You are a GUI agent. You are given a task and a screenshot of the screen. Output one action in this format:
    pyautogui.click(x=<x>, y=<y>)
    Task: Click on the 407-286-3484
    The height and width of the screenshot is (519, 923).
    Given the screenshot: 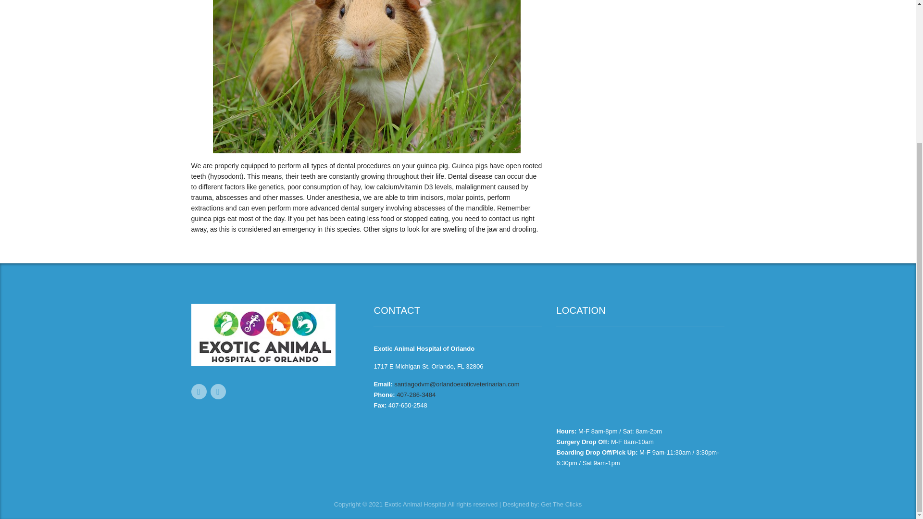 What is the action you would take?
    pyautogui.click(x=416, y=395)
    